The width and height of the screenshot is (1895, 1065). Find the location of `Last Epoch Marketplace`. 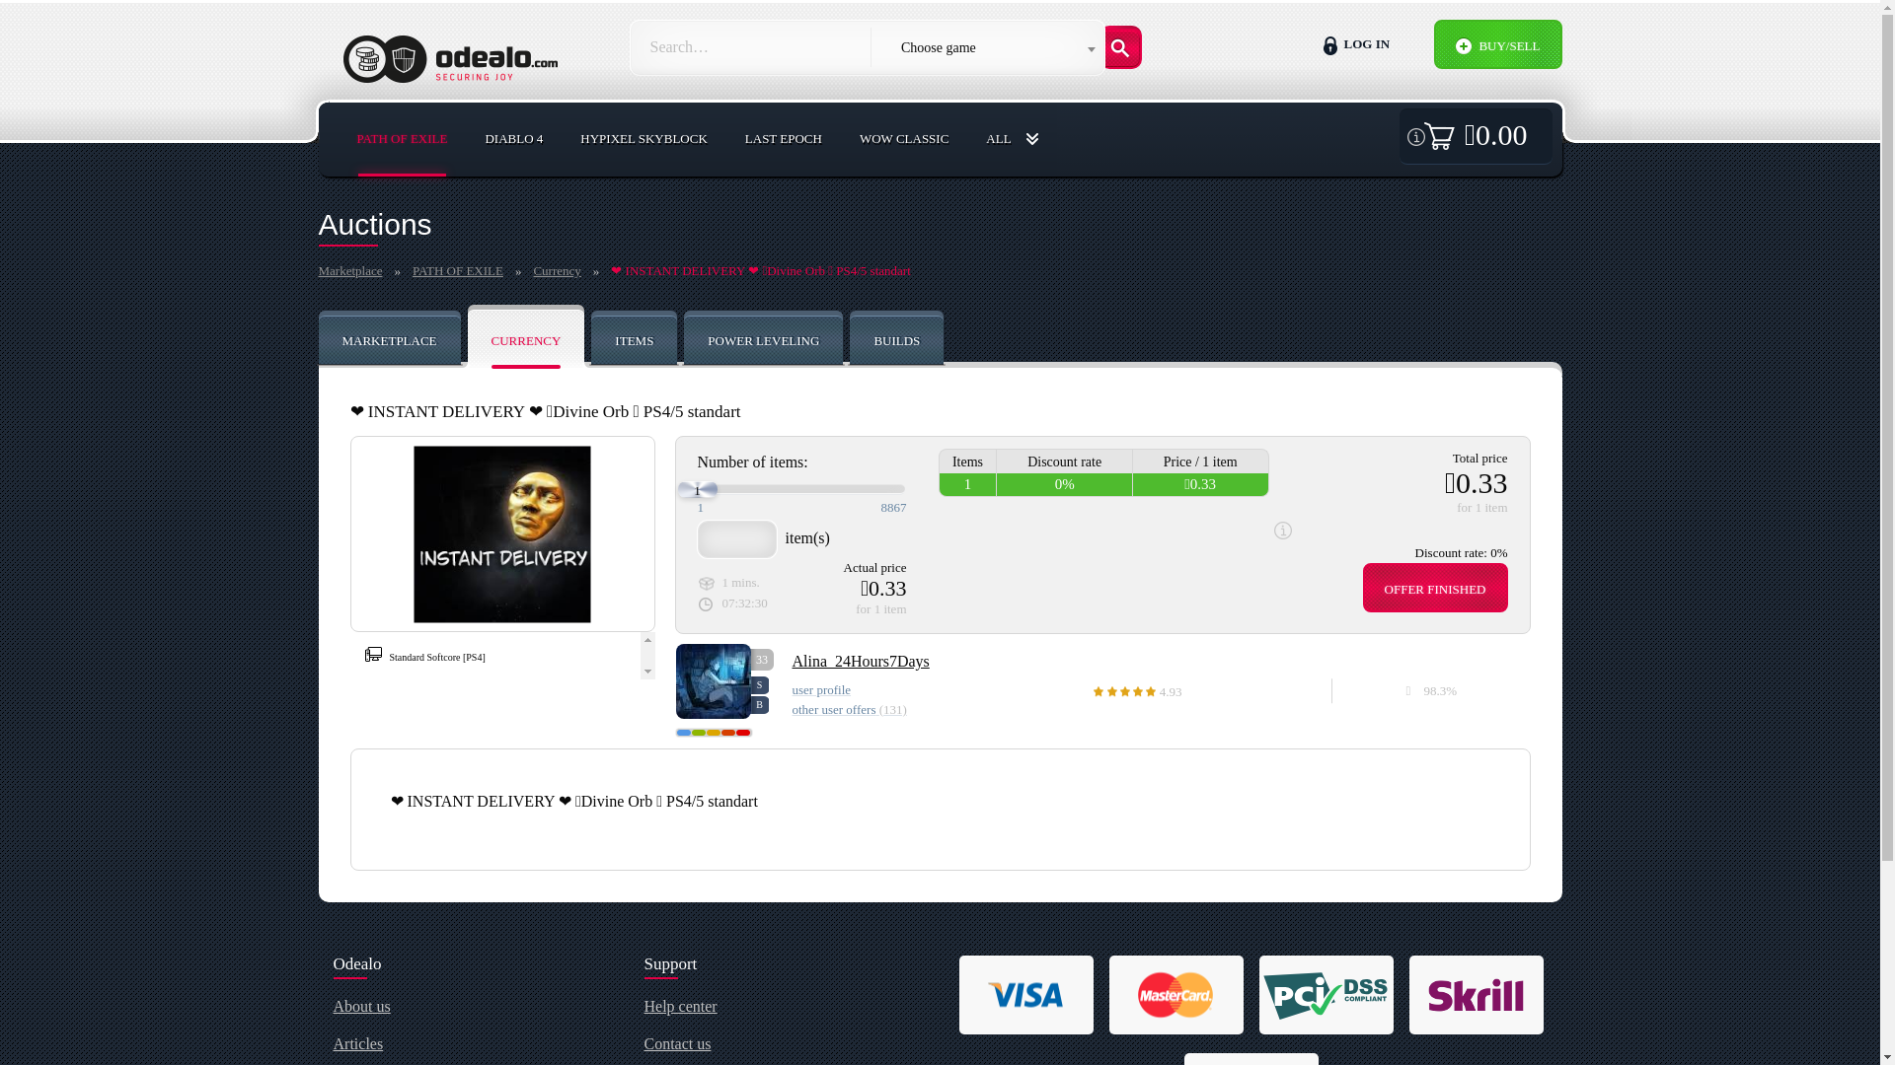

Last Epoch Marketplace is located at coordinates (784, 137).